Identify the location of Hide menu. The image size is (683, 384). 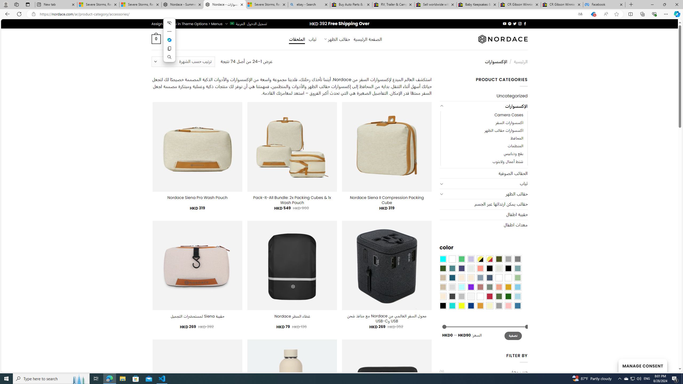
(169, 23).